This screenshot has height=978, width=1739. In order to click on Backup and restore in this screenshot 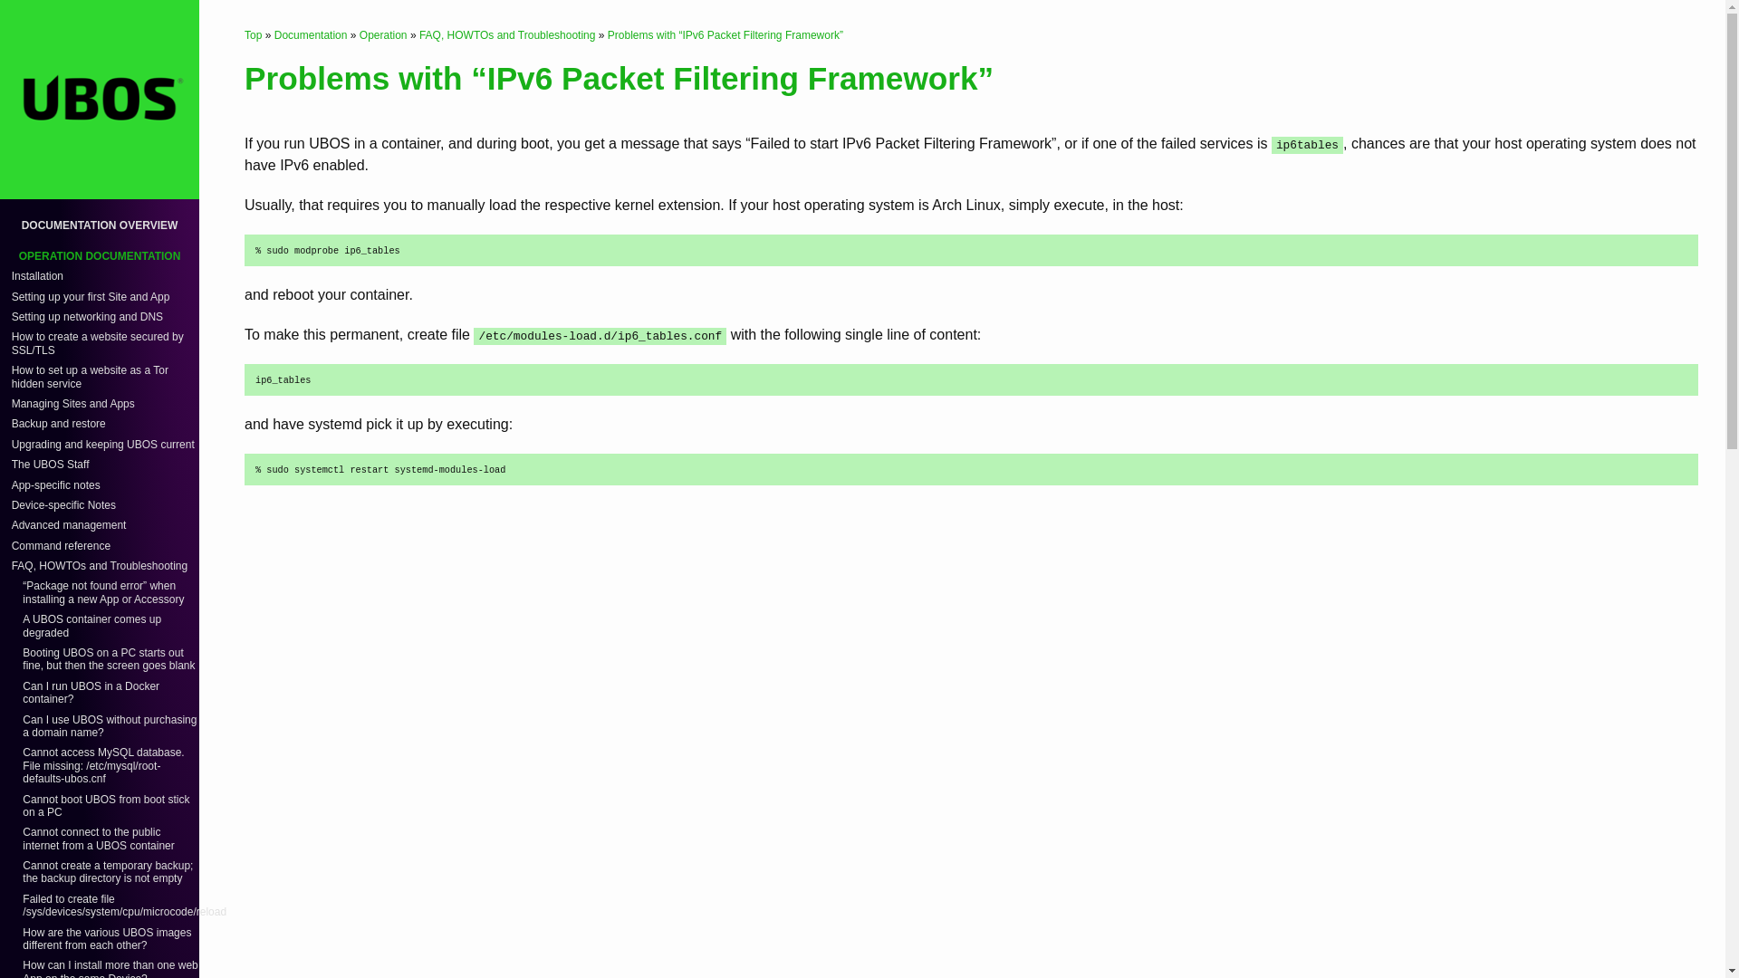, I will do `click(59, 424)`.